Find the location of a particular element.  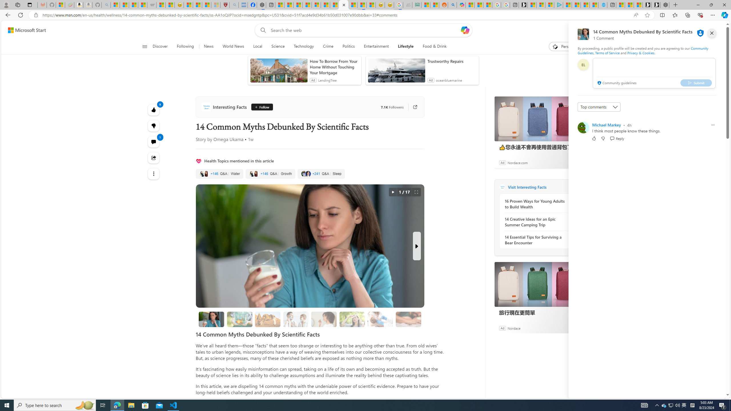

12 Popular Science Lies that Must be Corrected - Sleeping is located at coordinates (216, 5).